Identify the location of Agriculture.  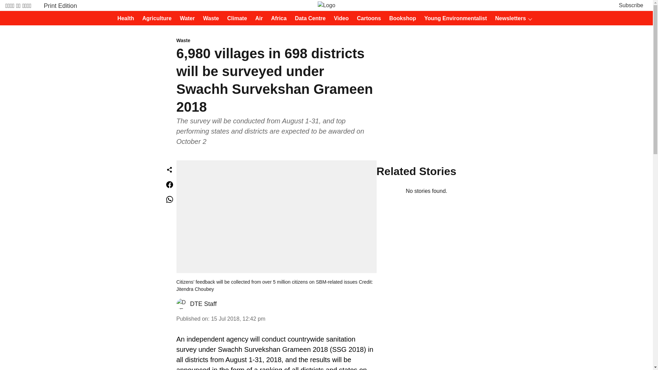
(155, 18).